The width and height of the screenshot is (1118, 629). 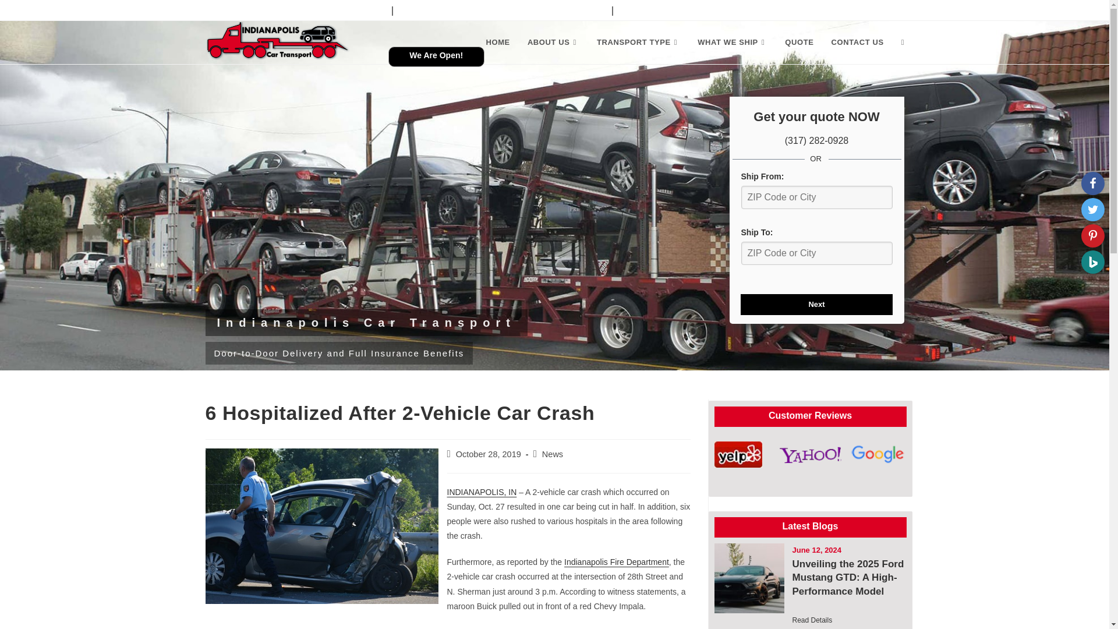 What do you see at coordinates (553, 42) in the screenshot?
I see `ABOUT US` at bounding box center [553, 42].